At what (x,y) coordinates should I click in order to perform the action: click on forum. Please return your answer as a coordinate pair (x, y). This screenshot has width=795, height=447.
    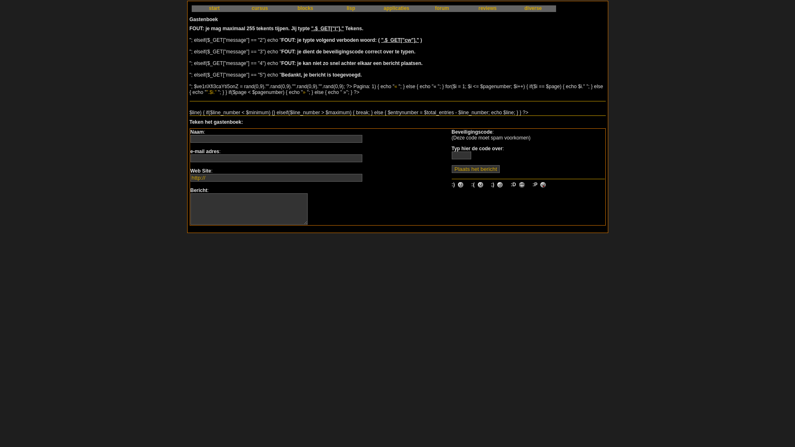
    Looking at the image, I should click on (442, 9).